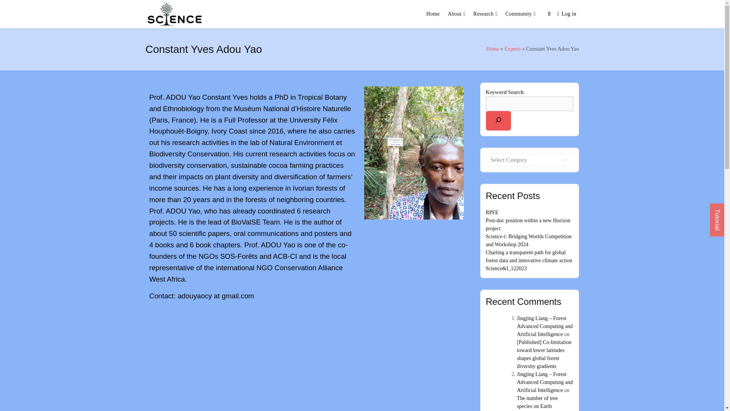 The width and height of the screenshot is (730, 411). I want to click on Login, so click(567, 14).